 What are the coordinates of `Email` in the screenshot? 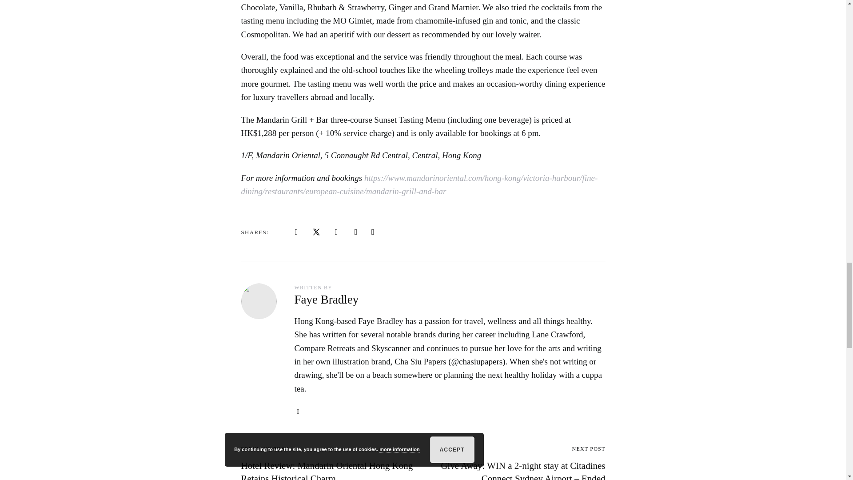 It's located at (299, 412).